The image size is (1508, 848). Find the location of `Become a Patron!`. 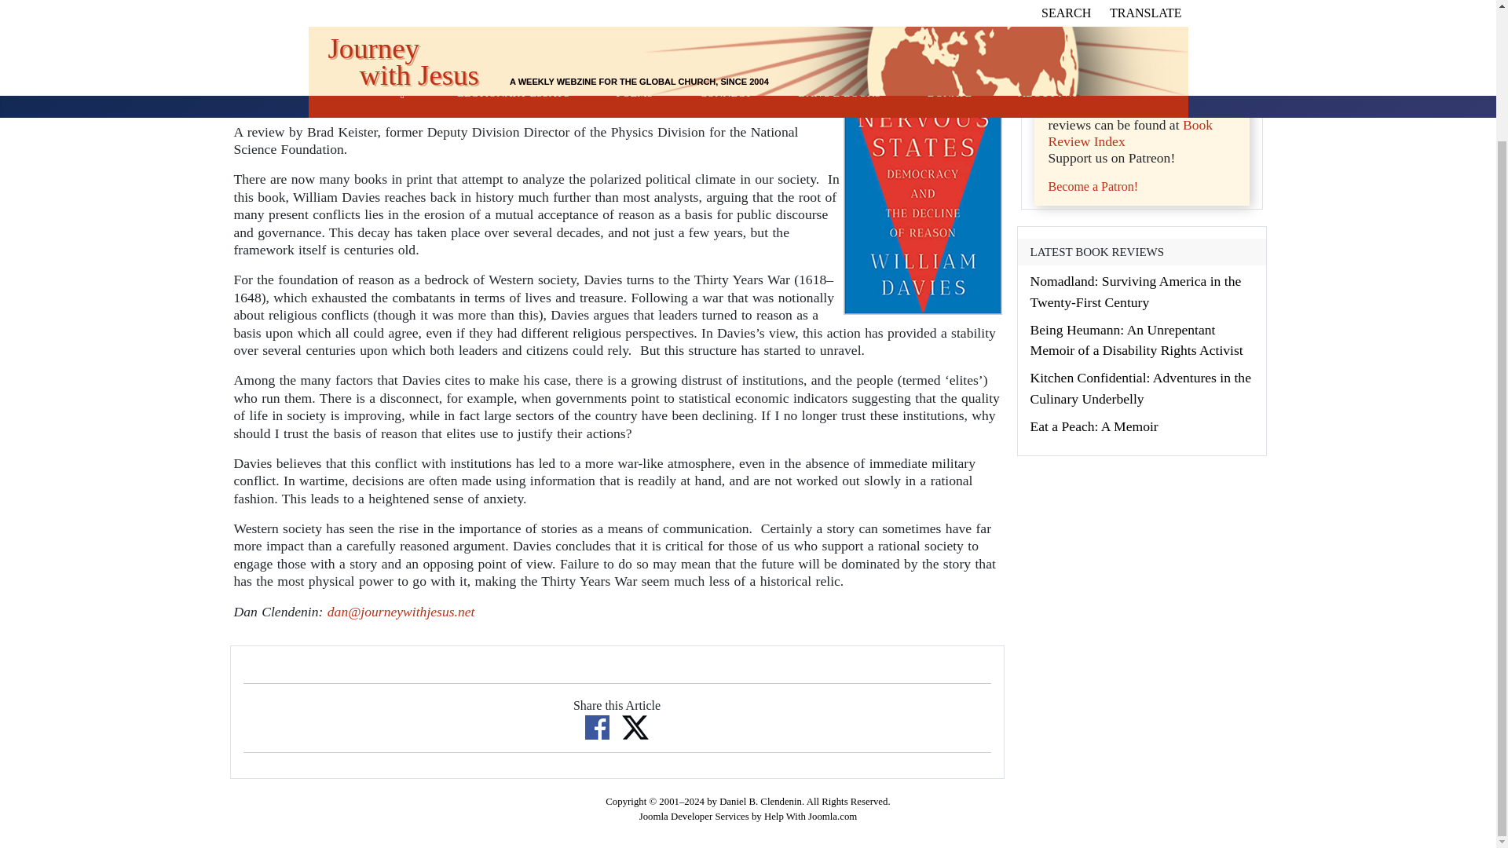

Become a Patron! is located at coordinates (1093, 186).